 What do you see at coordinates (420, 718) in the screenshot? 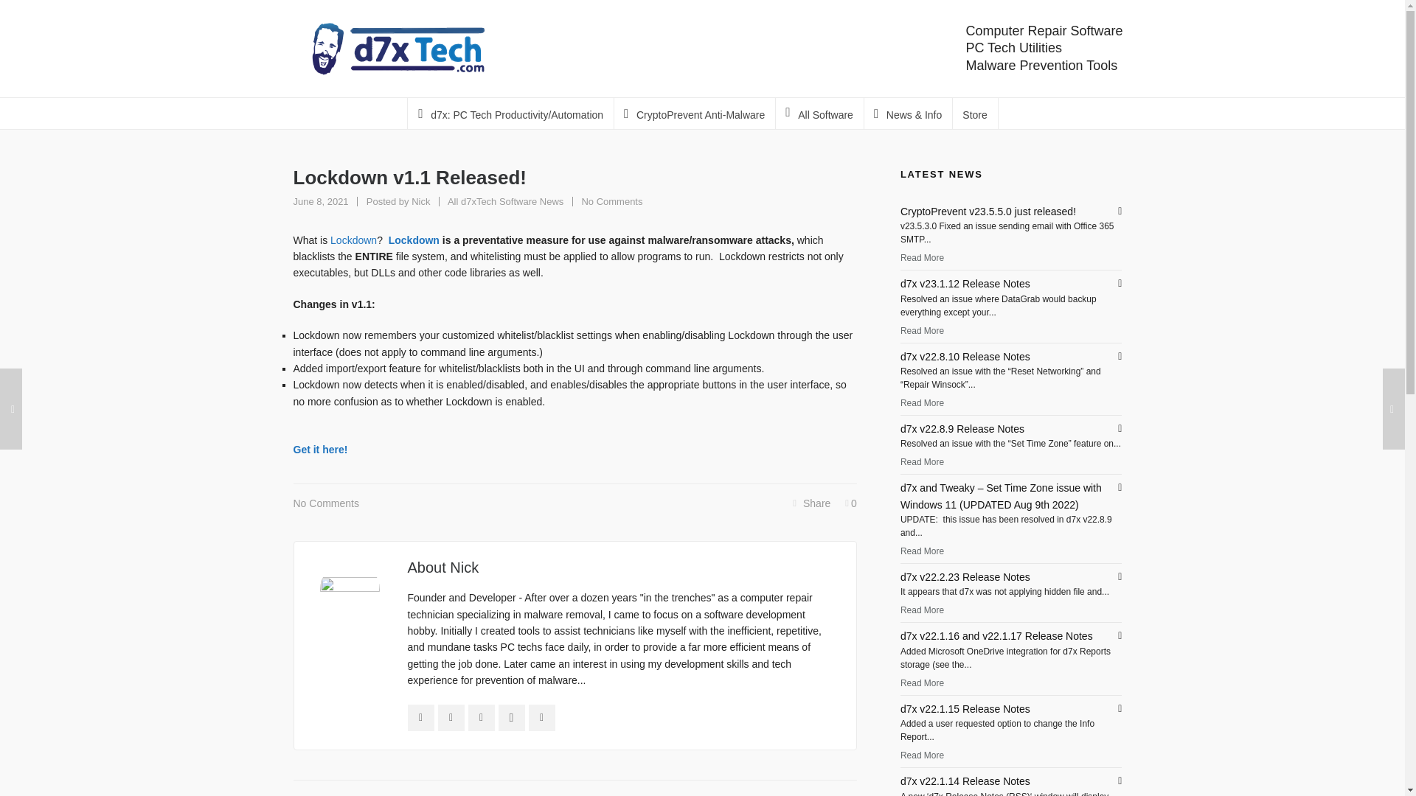
I see `Facebook` at bounding box center [420, 718].